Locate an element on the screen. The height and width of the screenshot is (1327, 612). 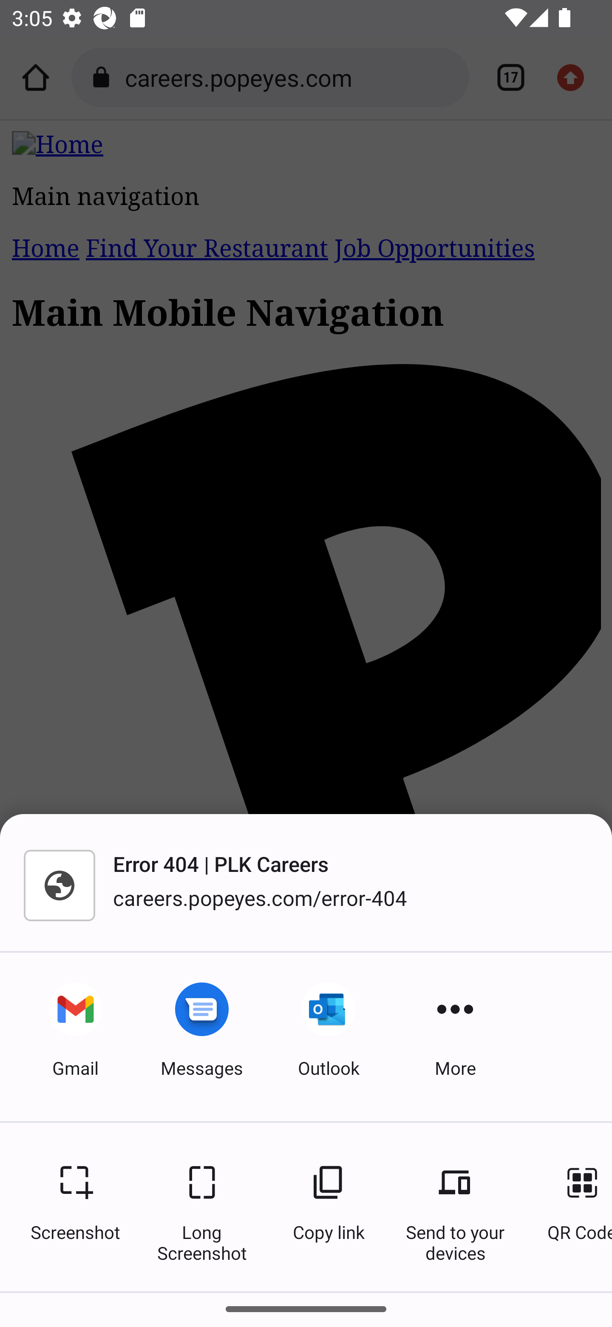
QR Code is located at coordinates (571, 1207).